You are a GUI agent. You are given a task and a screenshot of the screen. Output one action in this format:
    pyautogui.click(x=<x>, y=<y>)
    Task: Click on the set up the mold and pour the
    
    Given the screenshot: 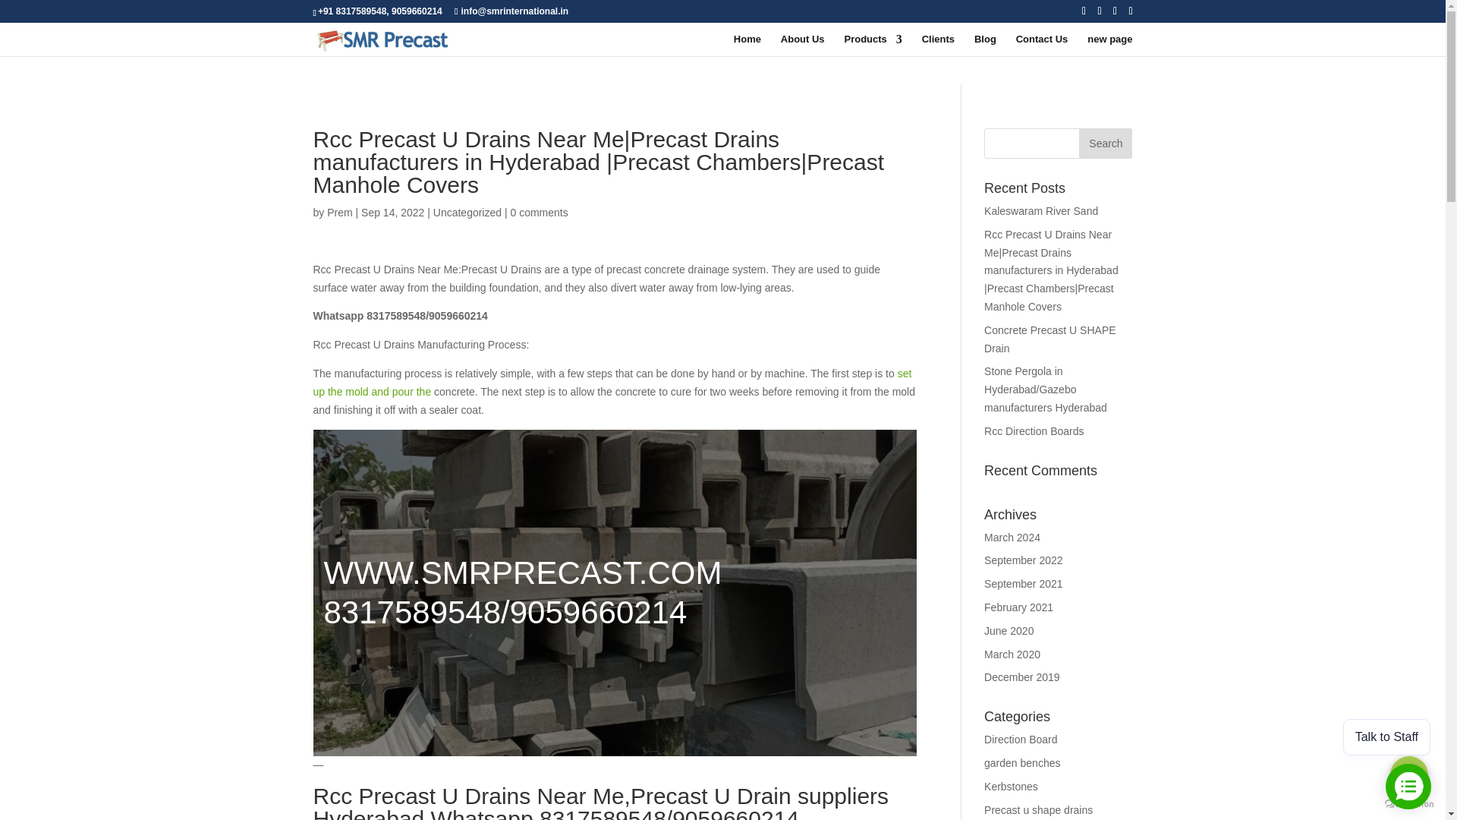 What is the action you would take?
    pyautogui.click(x=612, y=382)
    